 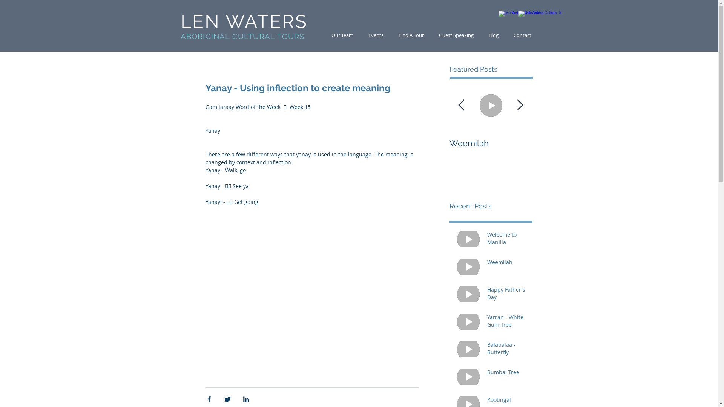 I want to click on Welcome to Manilla, so click(x=508, y=240).